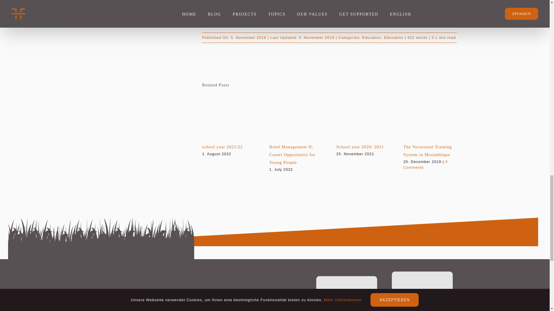  What do you see at coordinates (292, 155) in the screenshot?
I see `Hotel Management II: Career Opportunity for Young People` at bounding box center [292, 155].